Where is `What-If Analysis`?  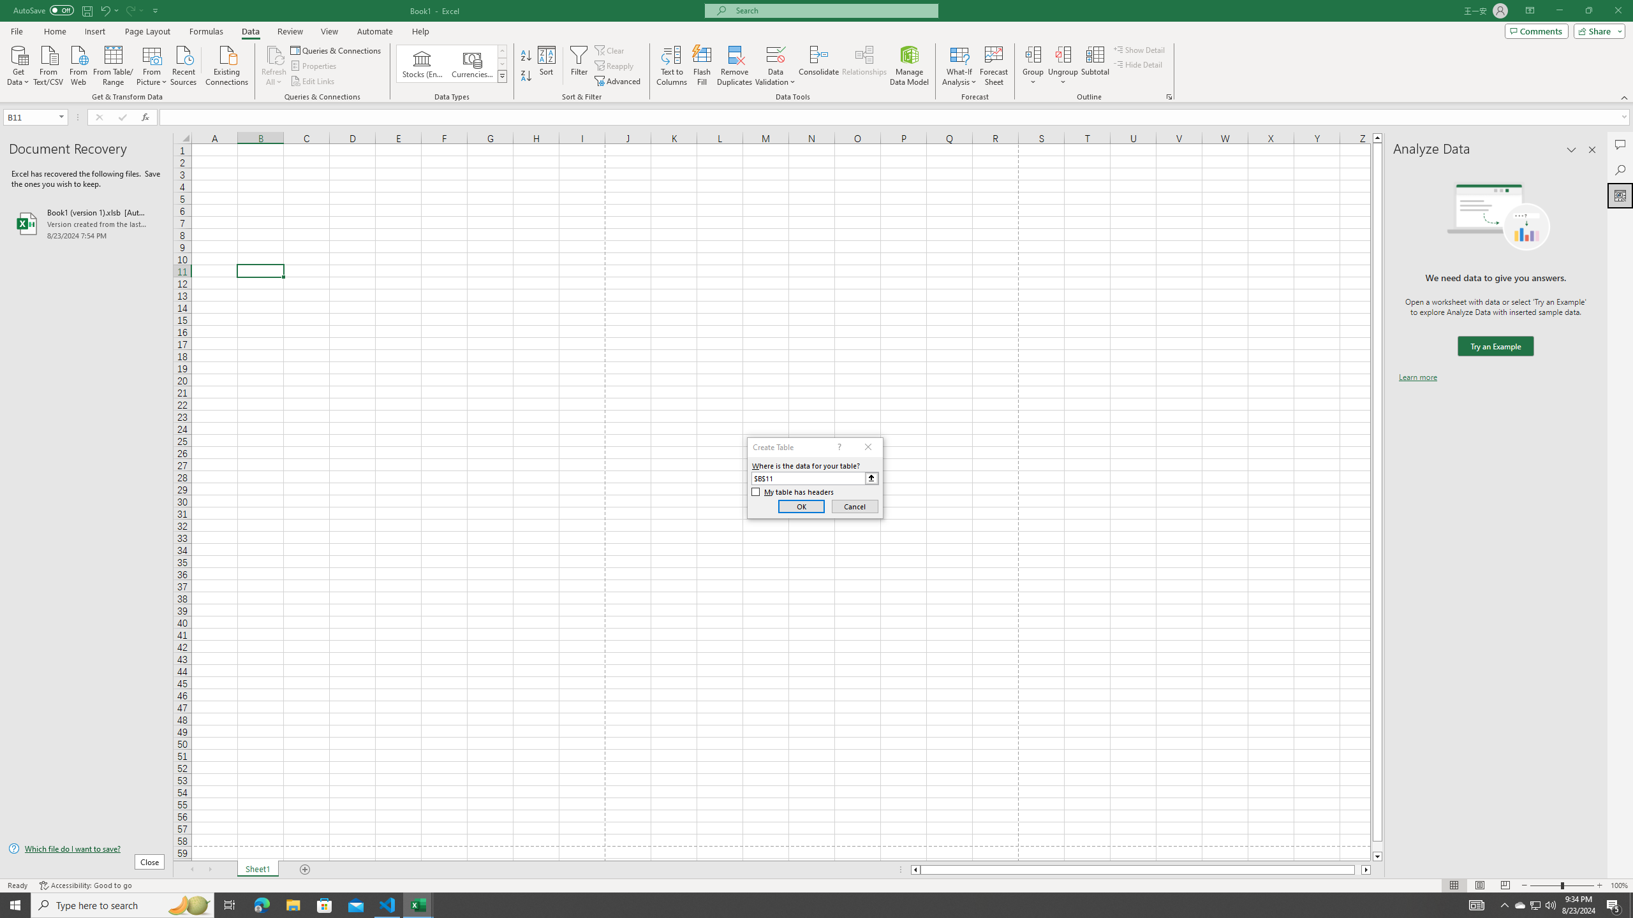 What-If Analysis is located at coordinates (959, 66).